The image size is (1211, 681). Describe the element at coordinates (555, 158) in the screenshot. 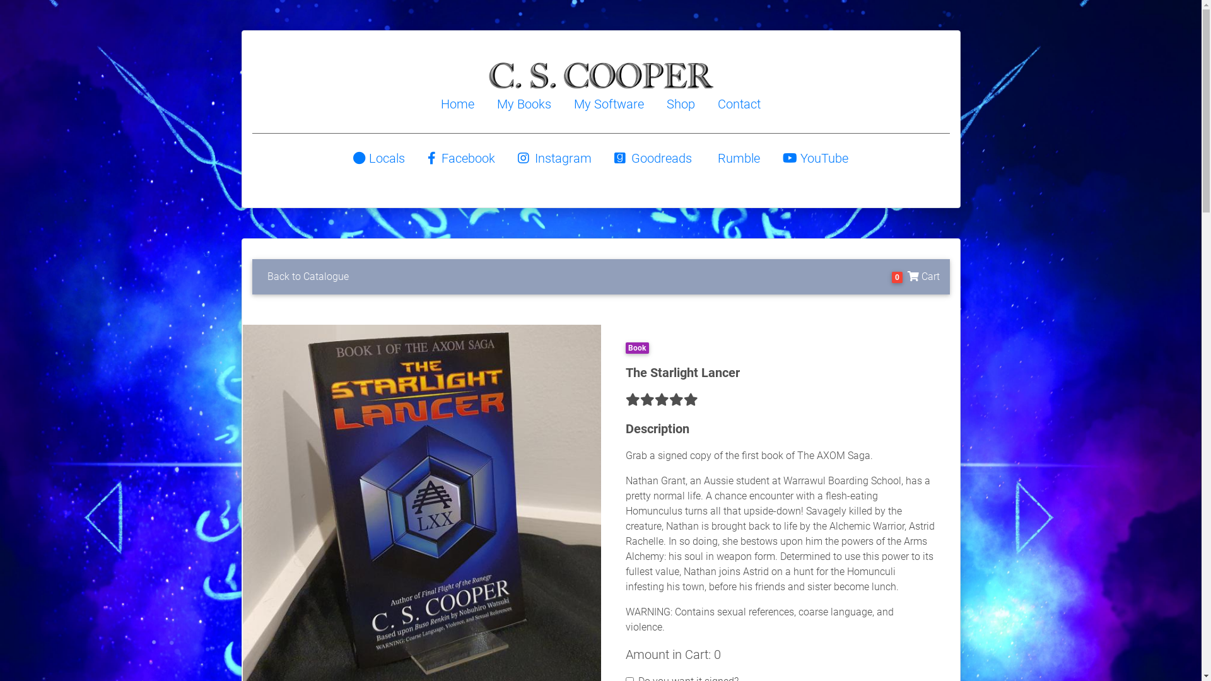

I see `Instagram` at that location.